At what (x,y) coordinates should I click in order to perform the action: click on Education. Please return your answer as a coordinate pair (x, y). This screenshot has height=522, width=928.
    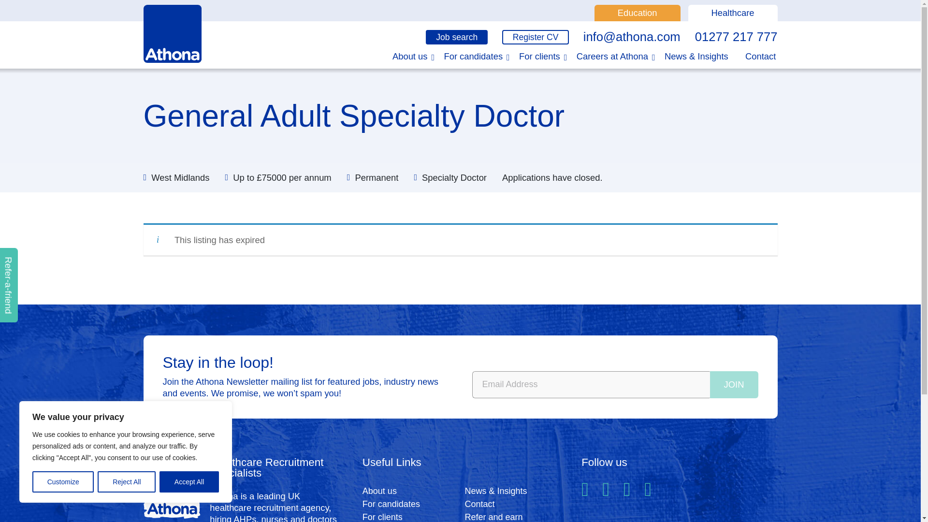
    Looking at the image, I should click on (637, 13).